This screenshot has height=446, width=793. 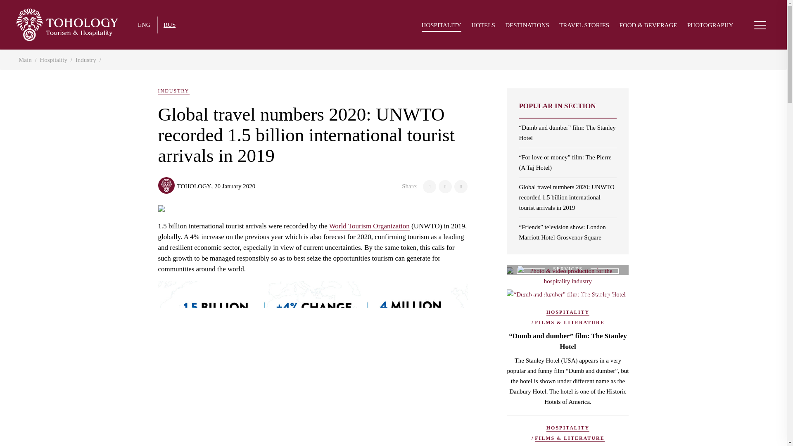 What do you see at coordinates (144, 25) in the screenshot?
I see `ENG` at bounding box center [144, 25].